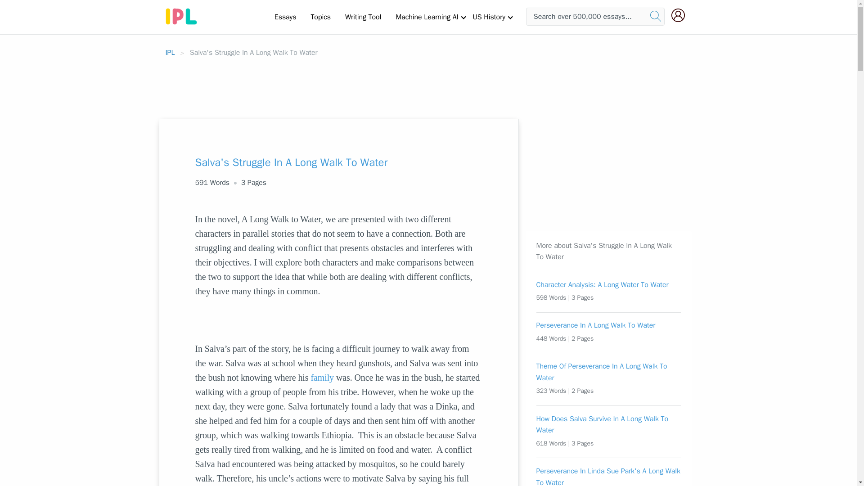 The width and height of the screenshot is (864, 486). Describe the element at coordinates (320, 17) in the screenshot. I see `Topics` at that location.